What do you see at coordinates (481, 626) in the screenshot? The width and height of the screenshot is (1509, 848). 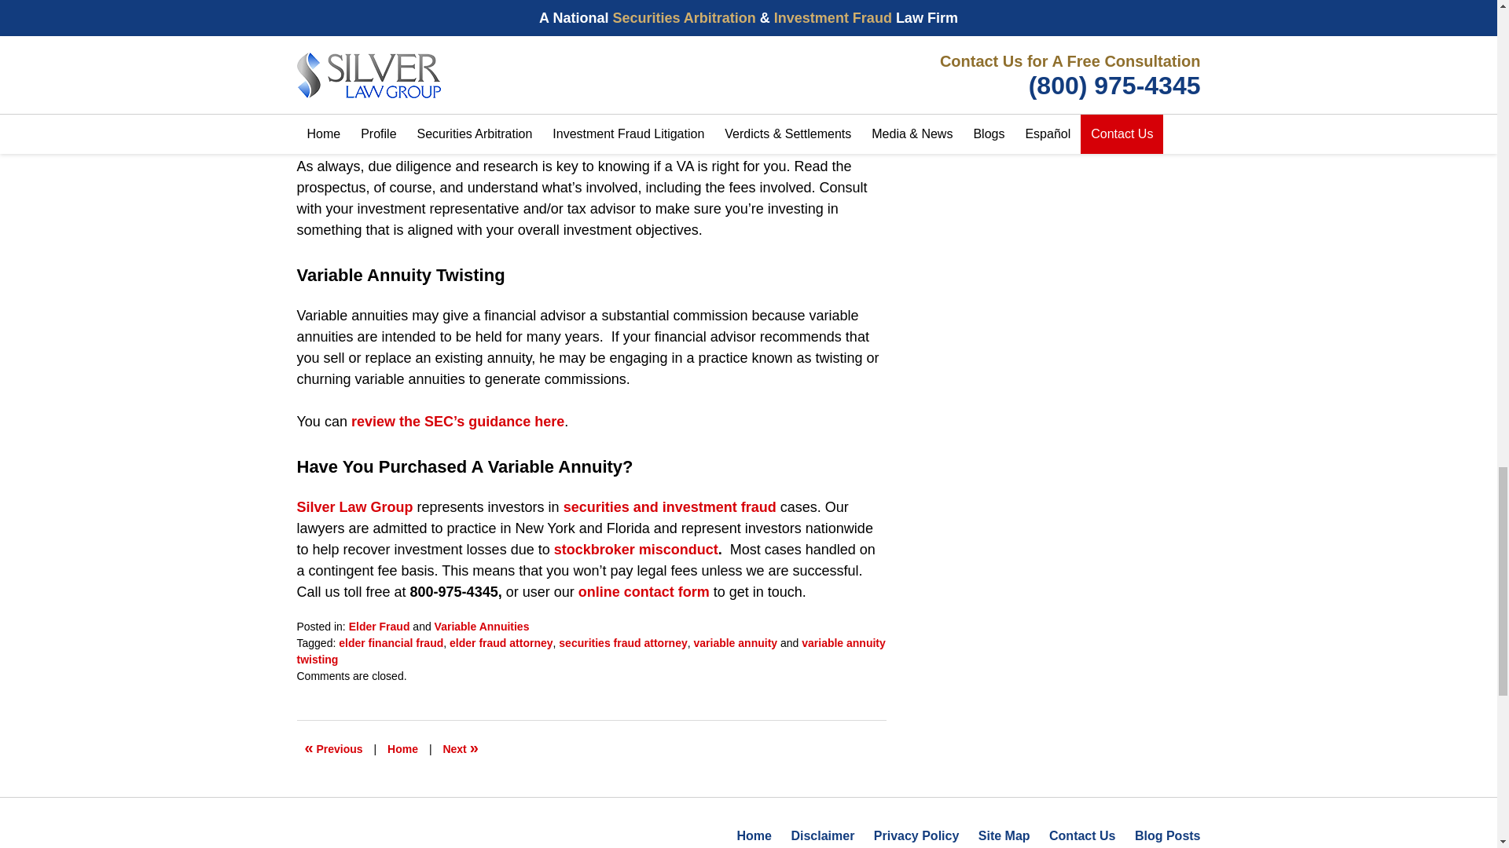 I see `View all posts in Variable Annuities` at bounding box center [481, 626].